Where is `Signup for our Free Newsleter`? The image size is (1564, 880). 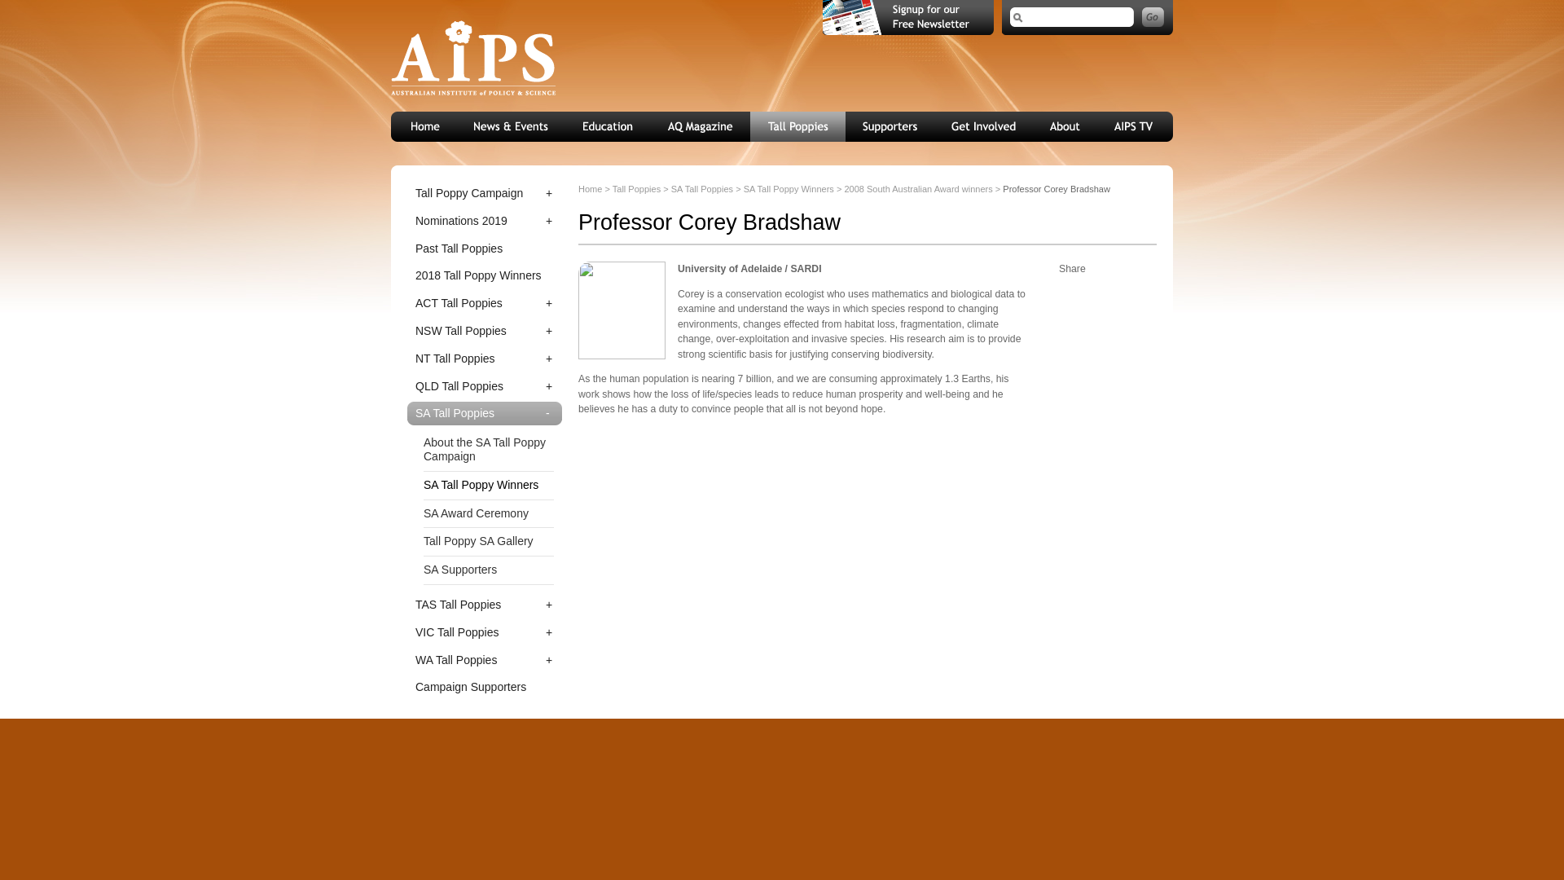 Signup for our Free Newsleter is located at coordinates (907, 18).